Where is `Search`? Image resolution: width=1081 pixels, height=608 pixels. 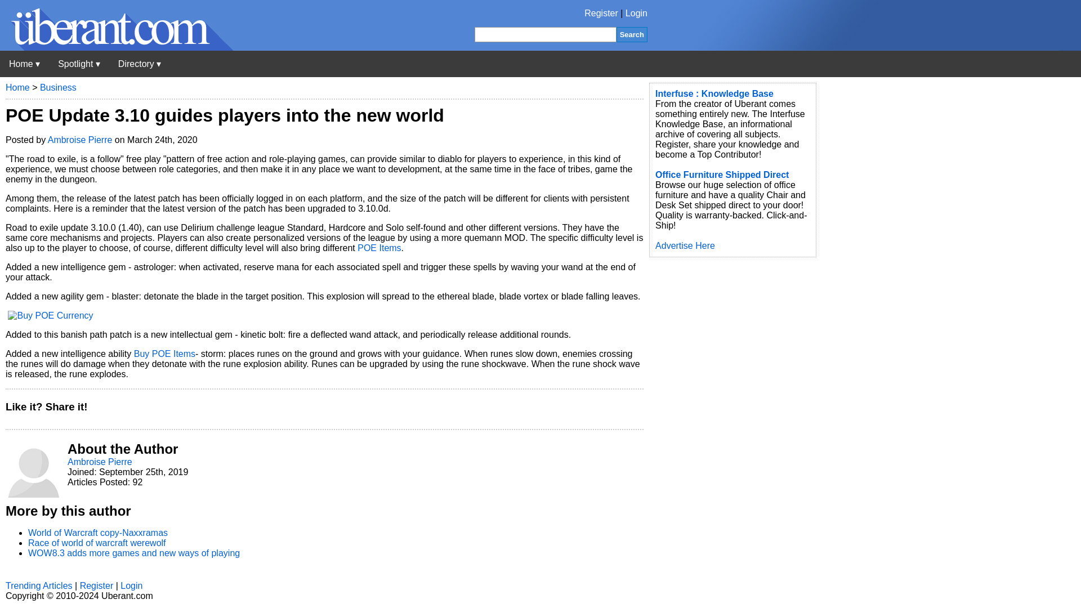 Search is located at coordinates (632, 34).